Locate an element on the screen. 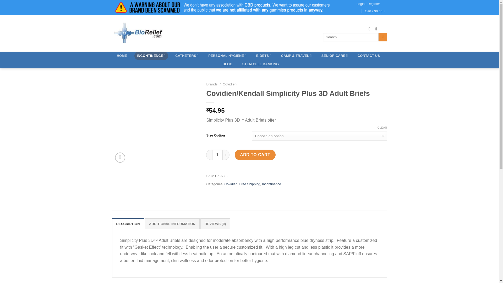 The width and height of the screenshot is (503, 283). Follow on Instagram is located at coordinates (377, 29).